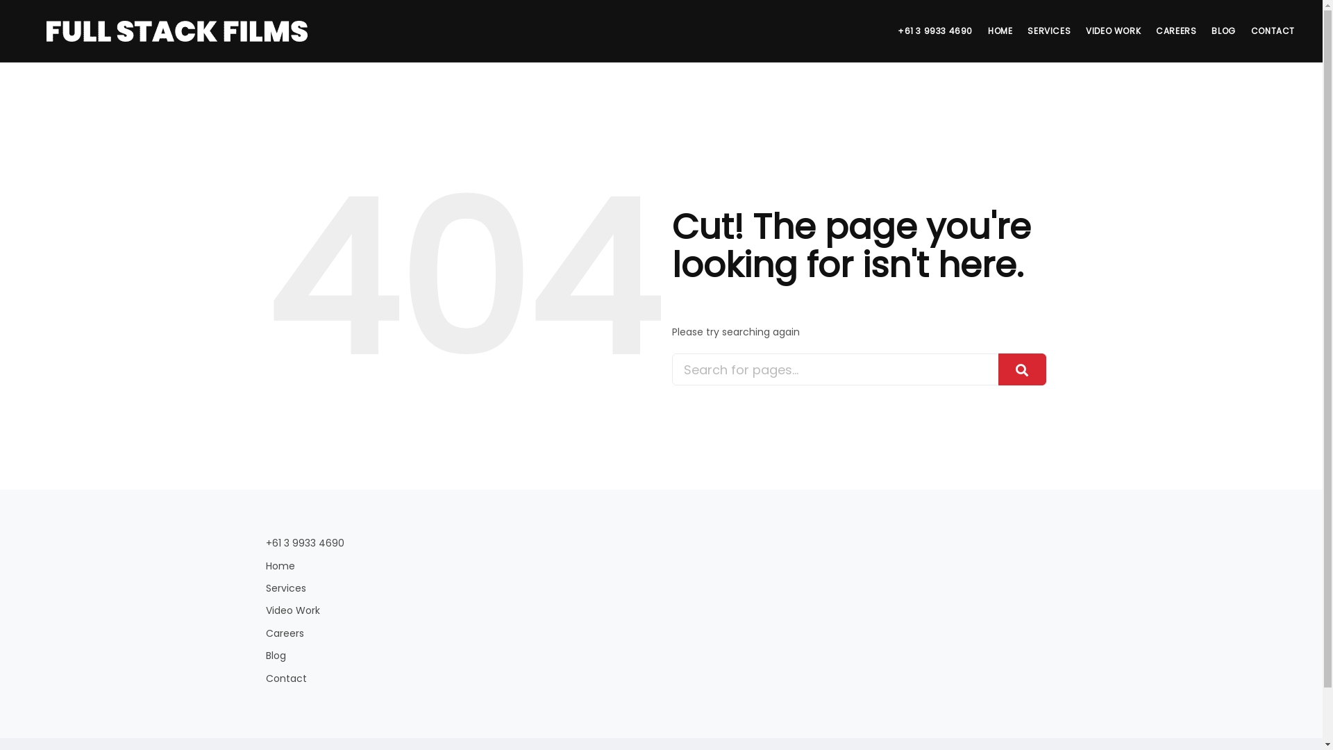  I want to click on BLOG, so click(1223, 31).